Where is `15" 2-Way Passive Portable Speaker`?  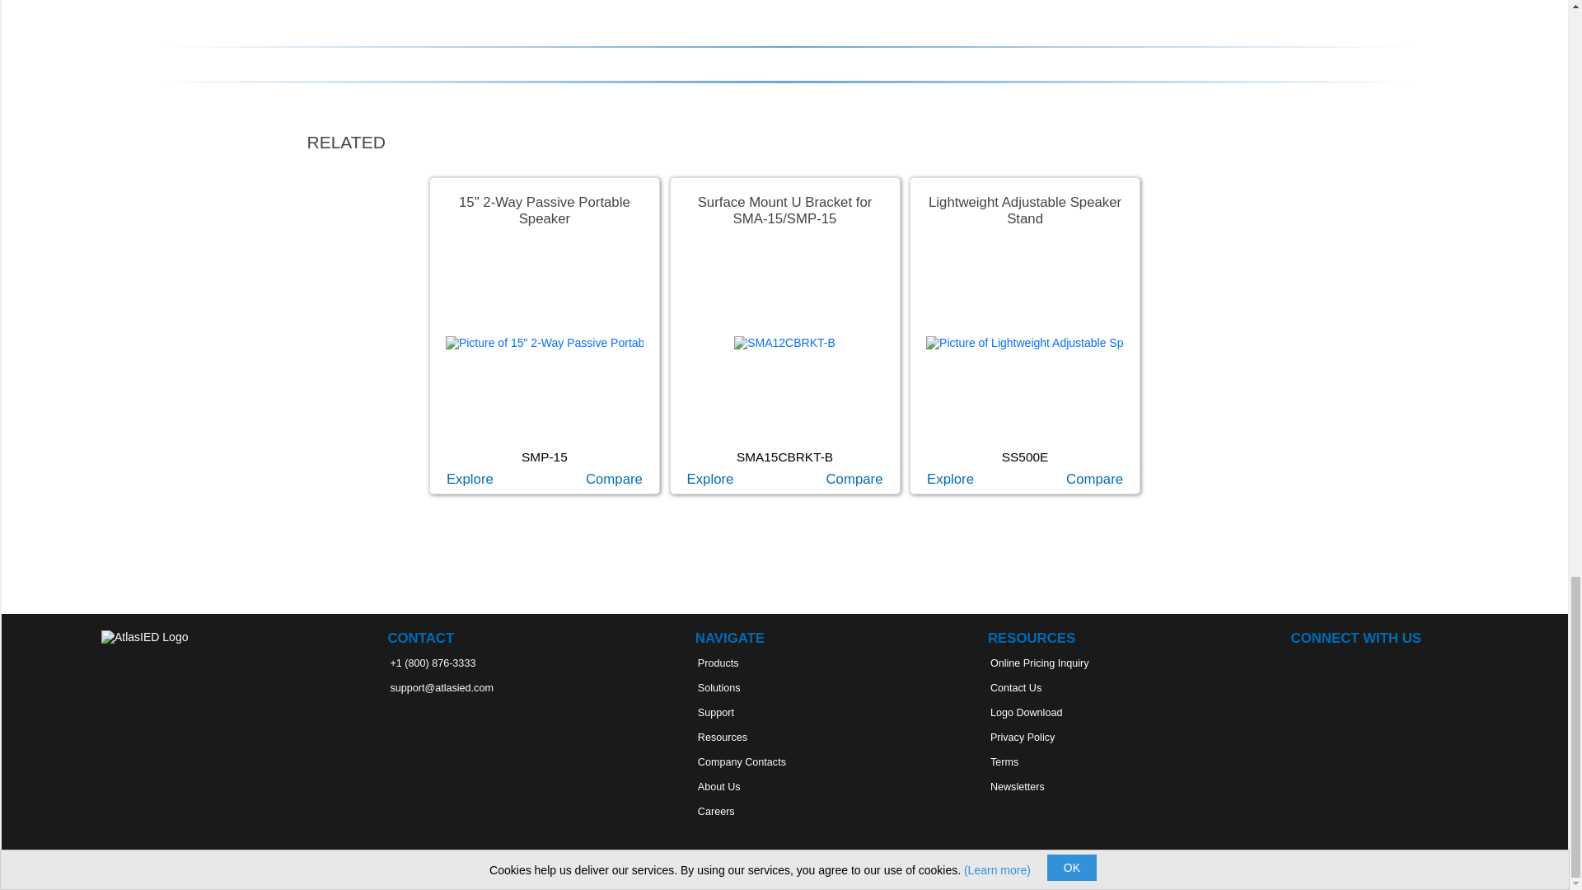
15" 2-Way Passive Portable Speaker is located at coordinates (545, 343).